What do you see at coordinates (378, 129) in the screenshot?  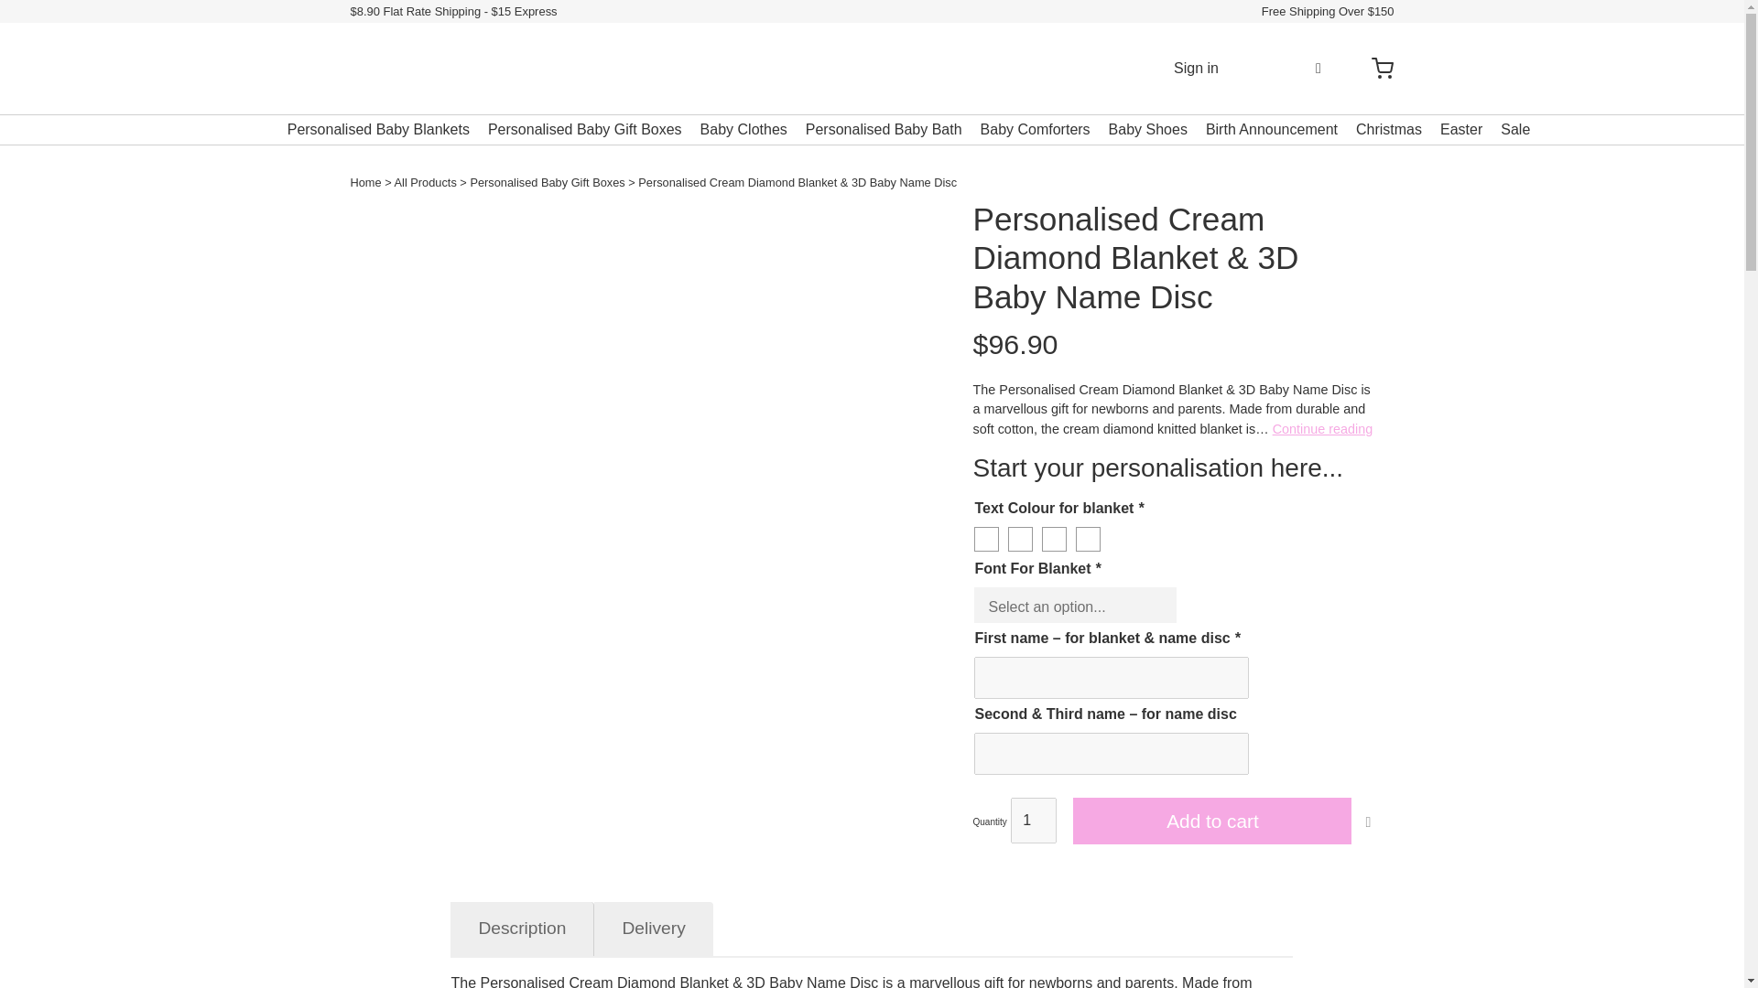 I see `Personalised Baby Blankets` at bounding box center [378, 129].